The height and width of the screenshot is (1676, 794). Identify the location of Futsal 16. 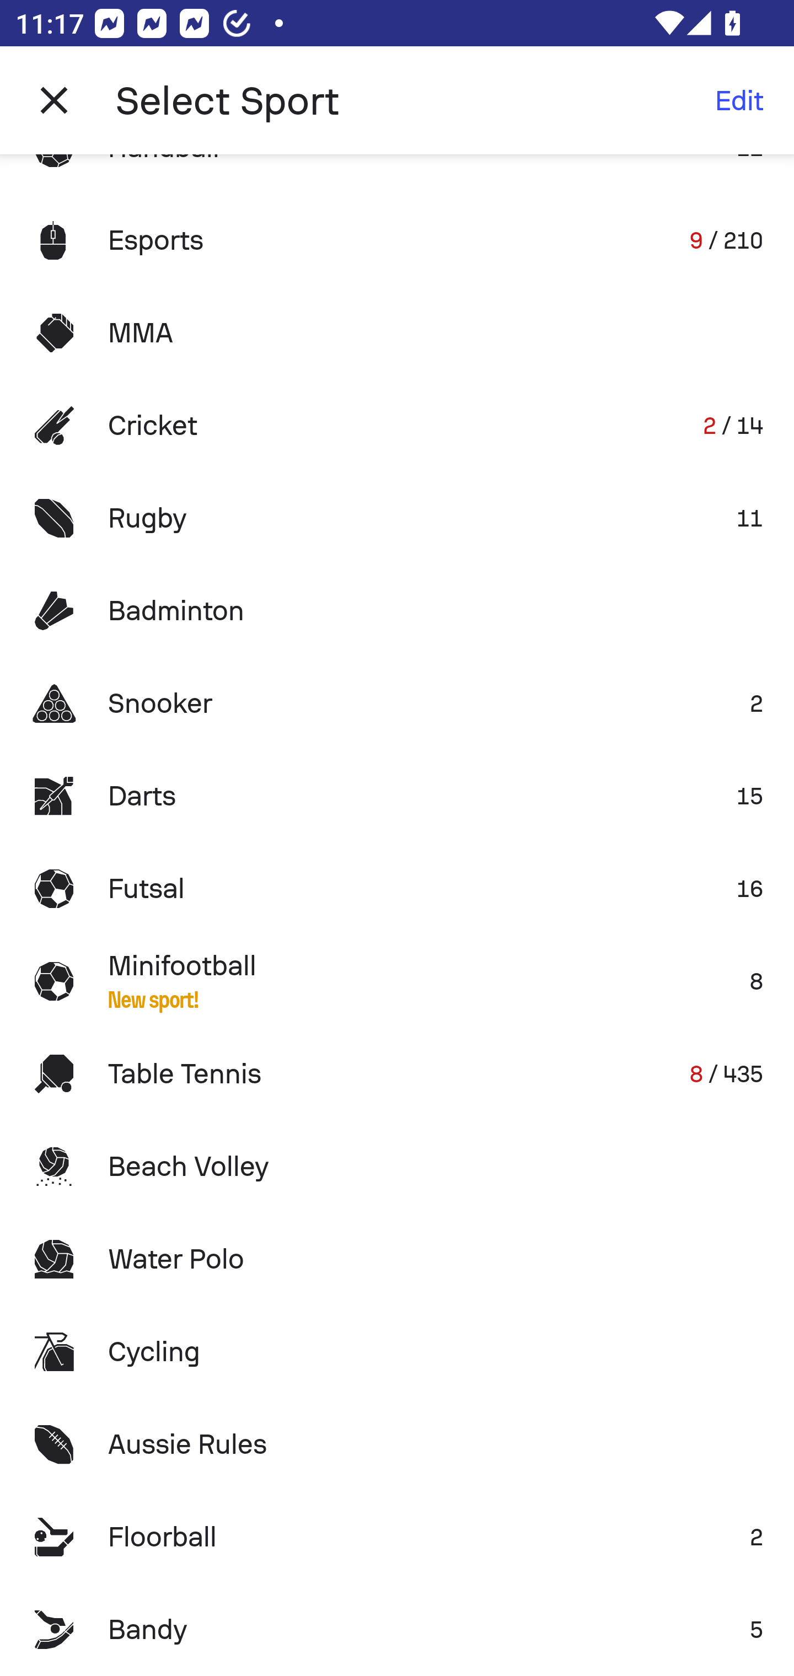
(397, 889).